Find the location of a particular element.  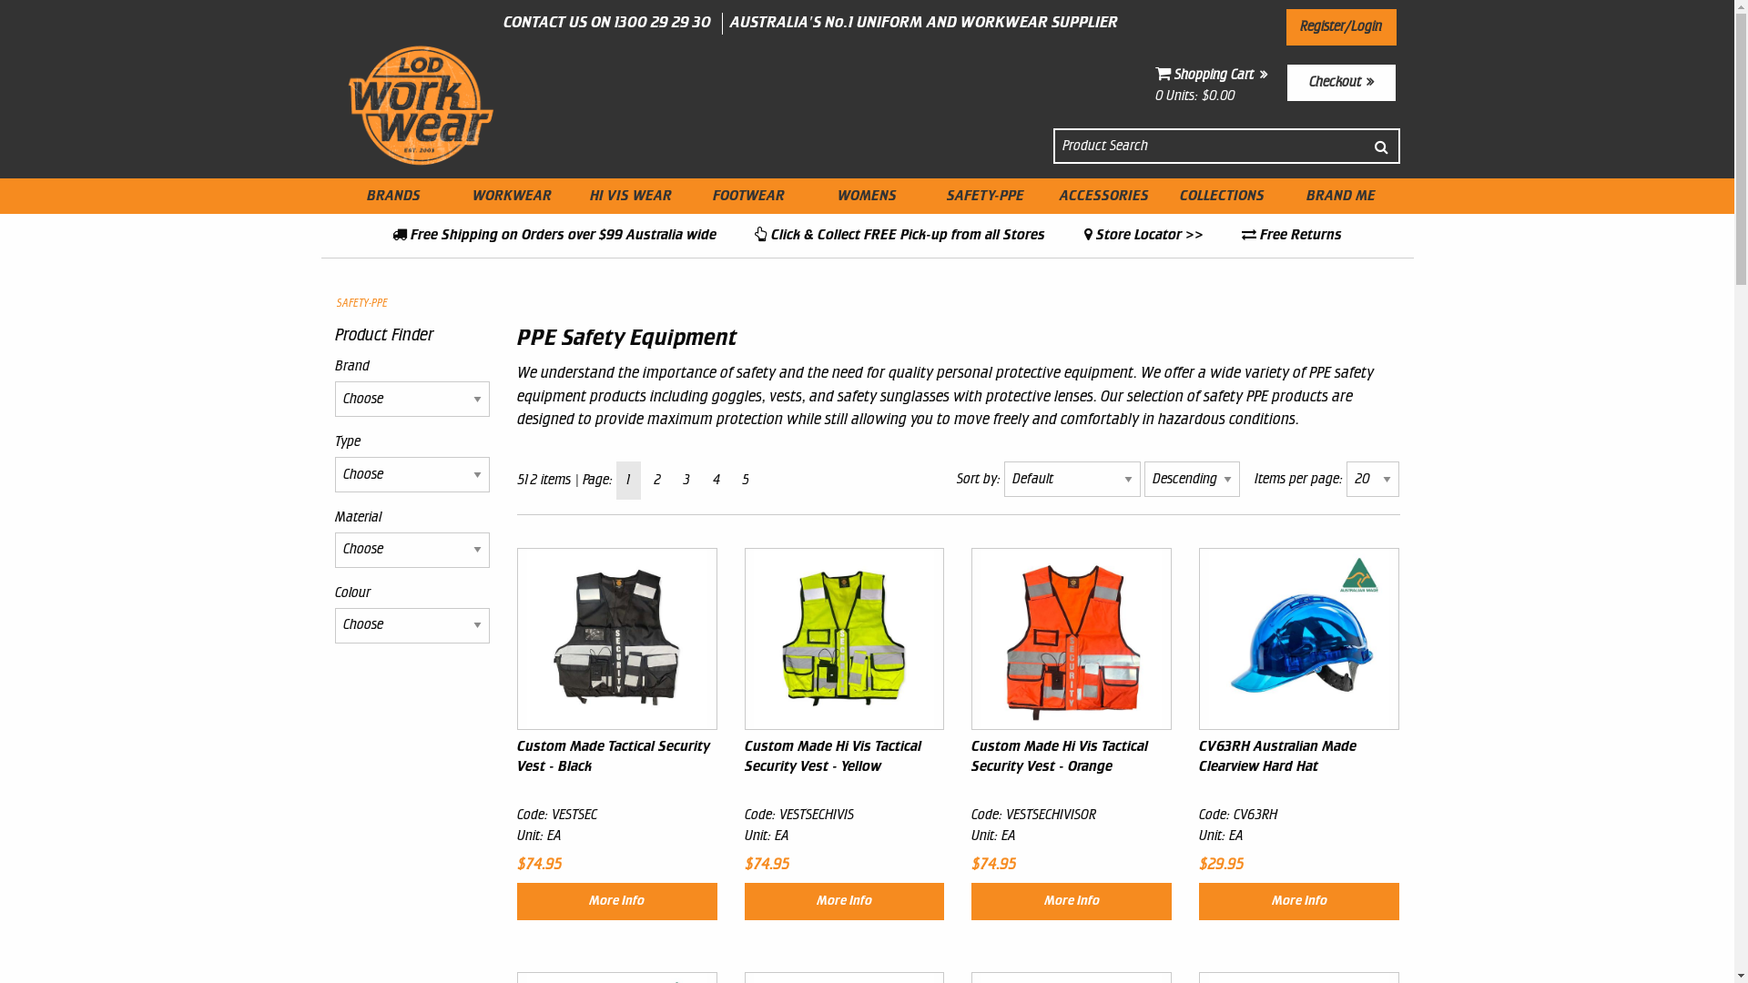

COLLECTIONS is located at coordinates (1223, 196).